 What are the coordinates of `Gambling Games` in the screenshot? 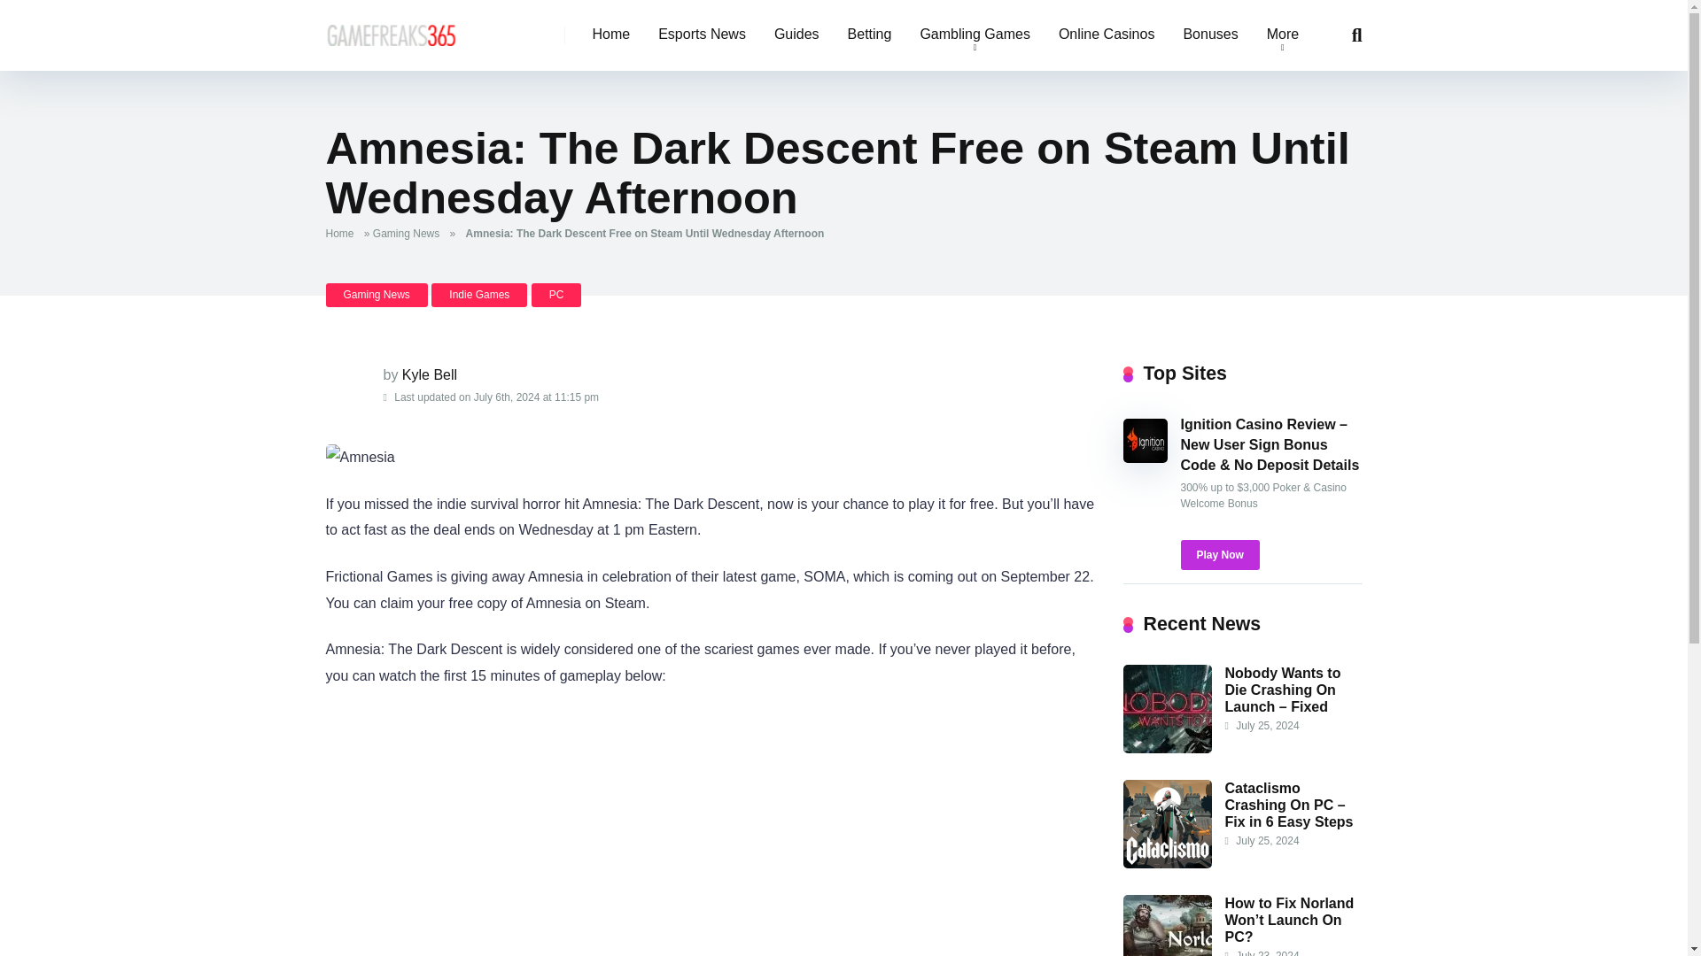 It's located at (975, 35).